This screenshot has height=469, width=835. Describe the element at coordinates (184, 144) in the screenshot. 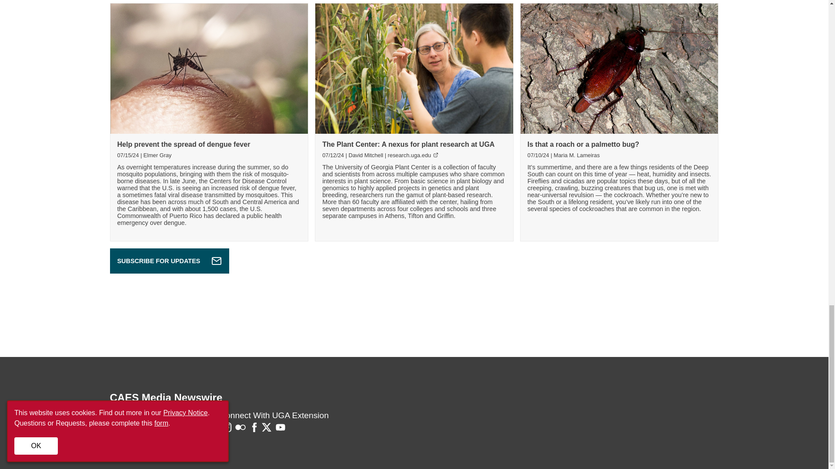

I see `Help prevent the spread of dengue fever` at that location.